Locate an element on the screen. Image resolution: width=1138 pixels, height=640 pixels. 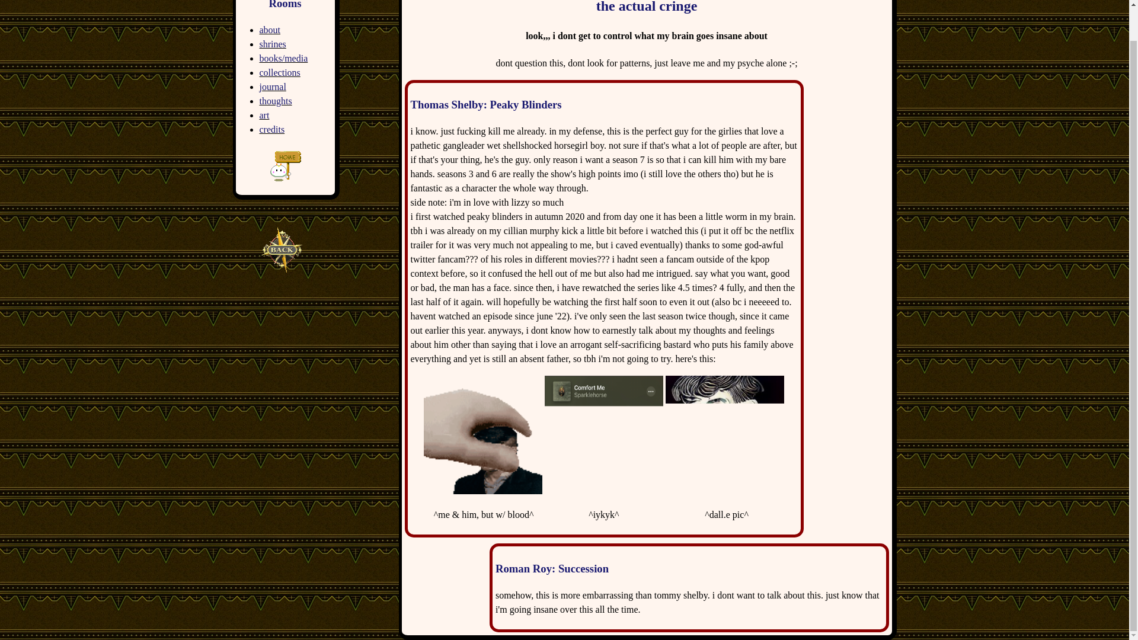
about is located at coordinates (270, 30).